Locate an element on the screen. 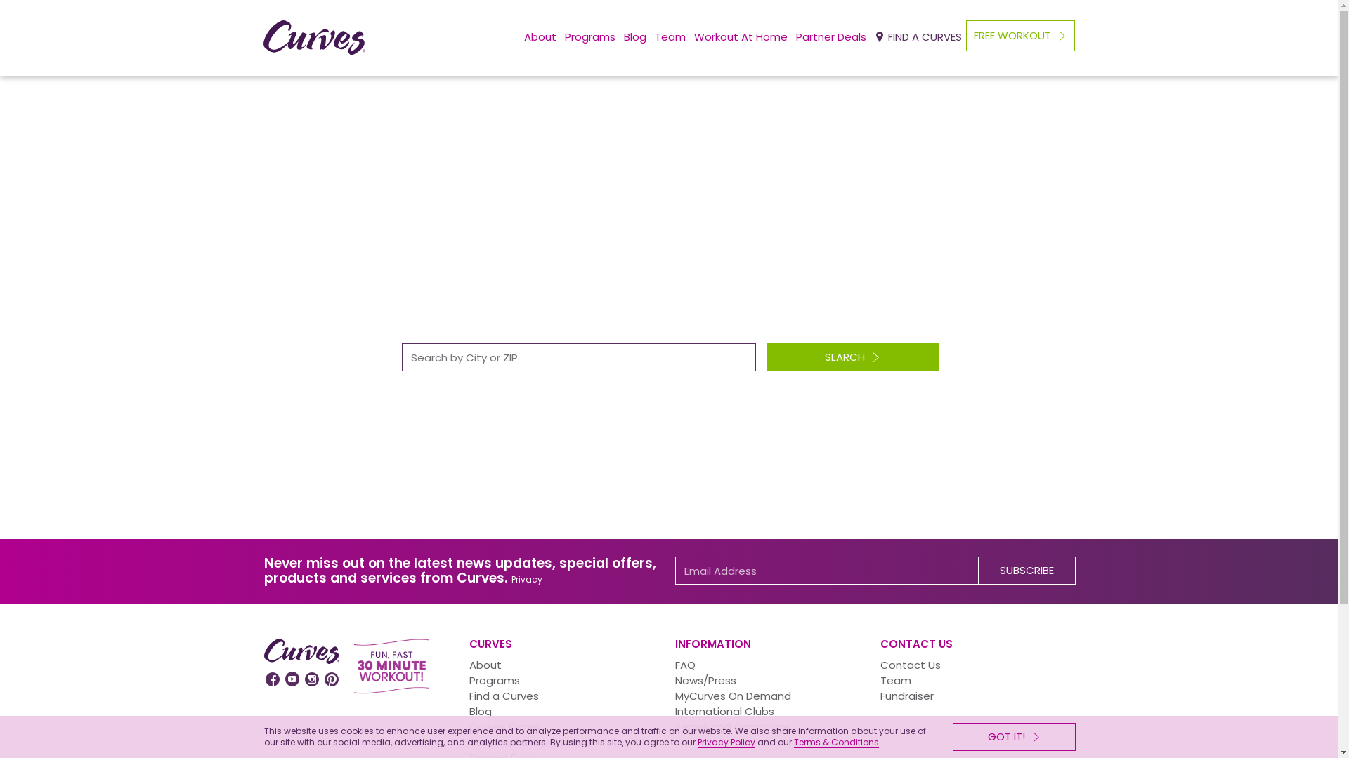 Image resolution: width=1349 pixels, height=758 pixels. SEARCH is located at coordinates (853, 357).